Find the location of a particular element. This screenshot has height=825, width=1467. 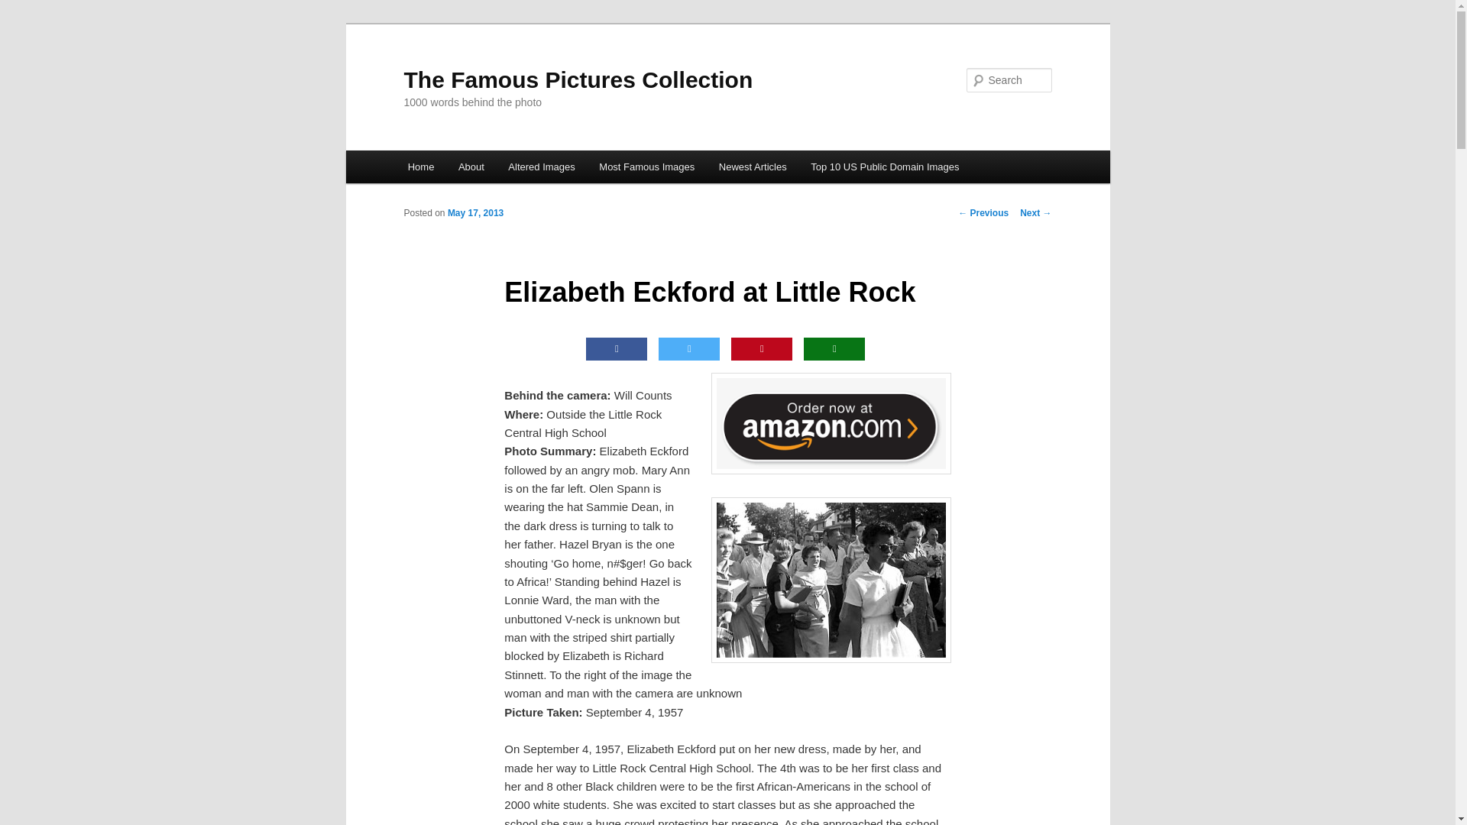

Top 10 US Public Domain Images is located at coordinates (885, 167).